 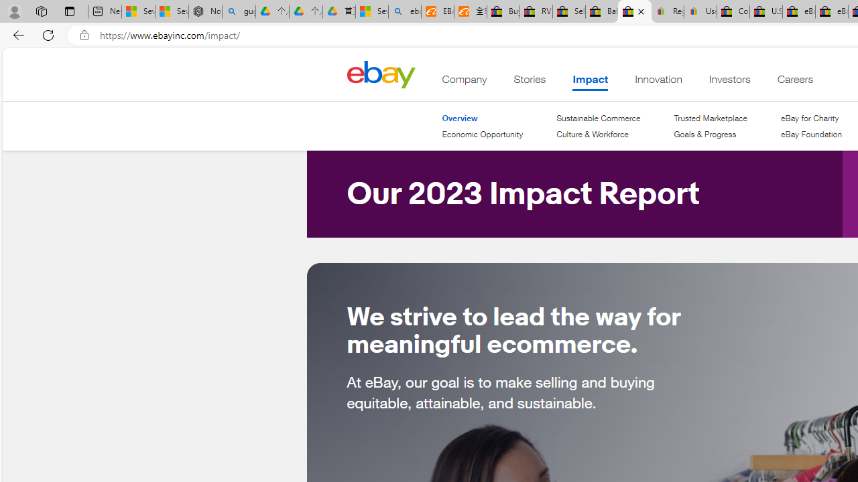 What do you see at coordinates (710, 135) in the screenshot?
I see `Goals & Progress` at bounding box center [710, 135].